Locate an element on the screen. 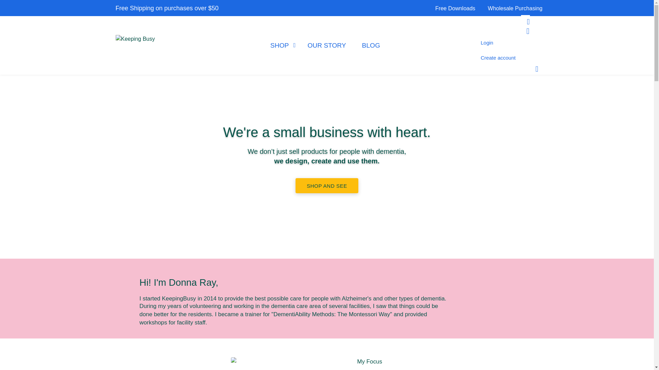 The image size is (659, 370). Free Downloads is located at coordinates (455, 8).